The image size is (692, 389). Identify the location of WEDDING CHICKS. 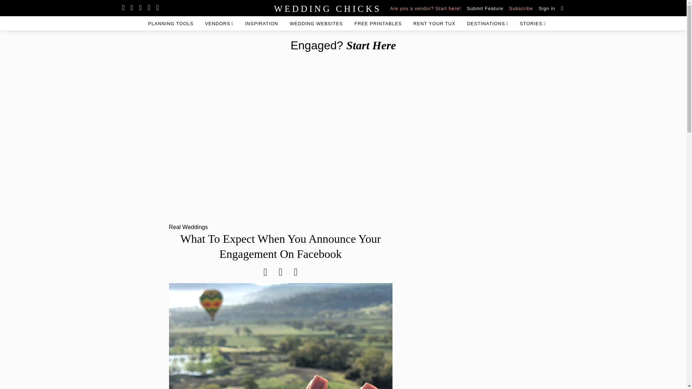
(298, 8).